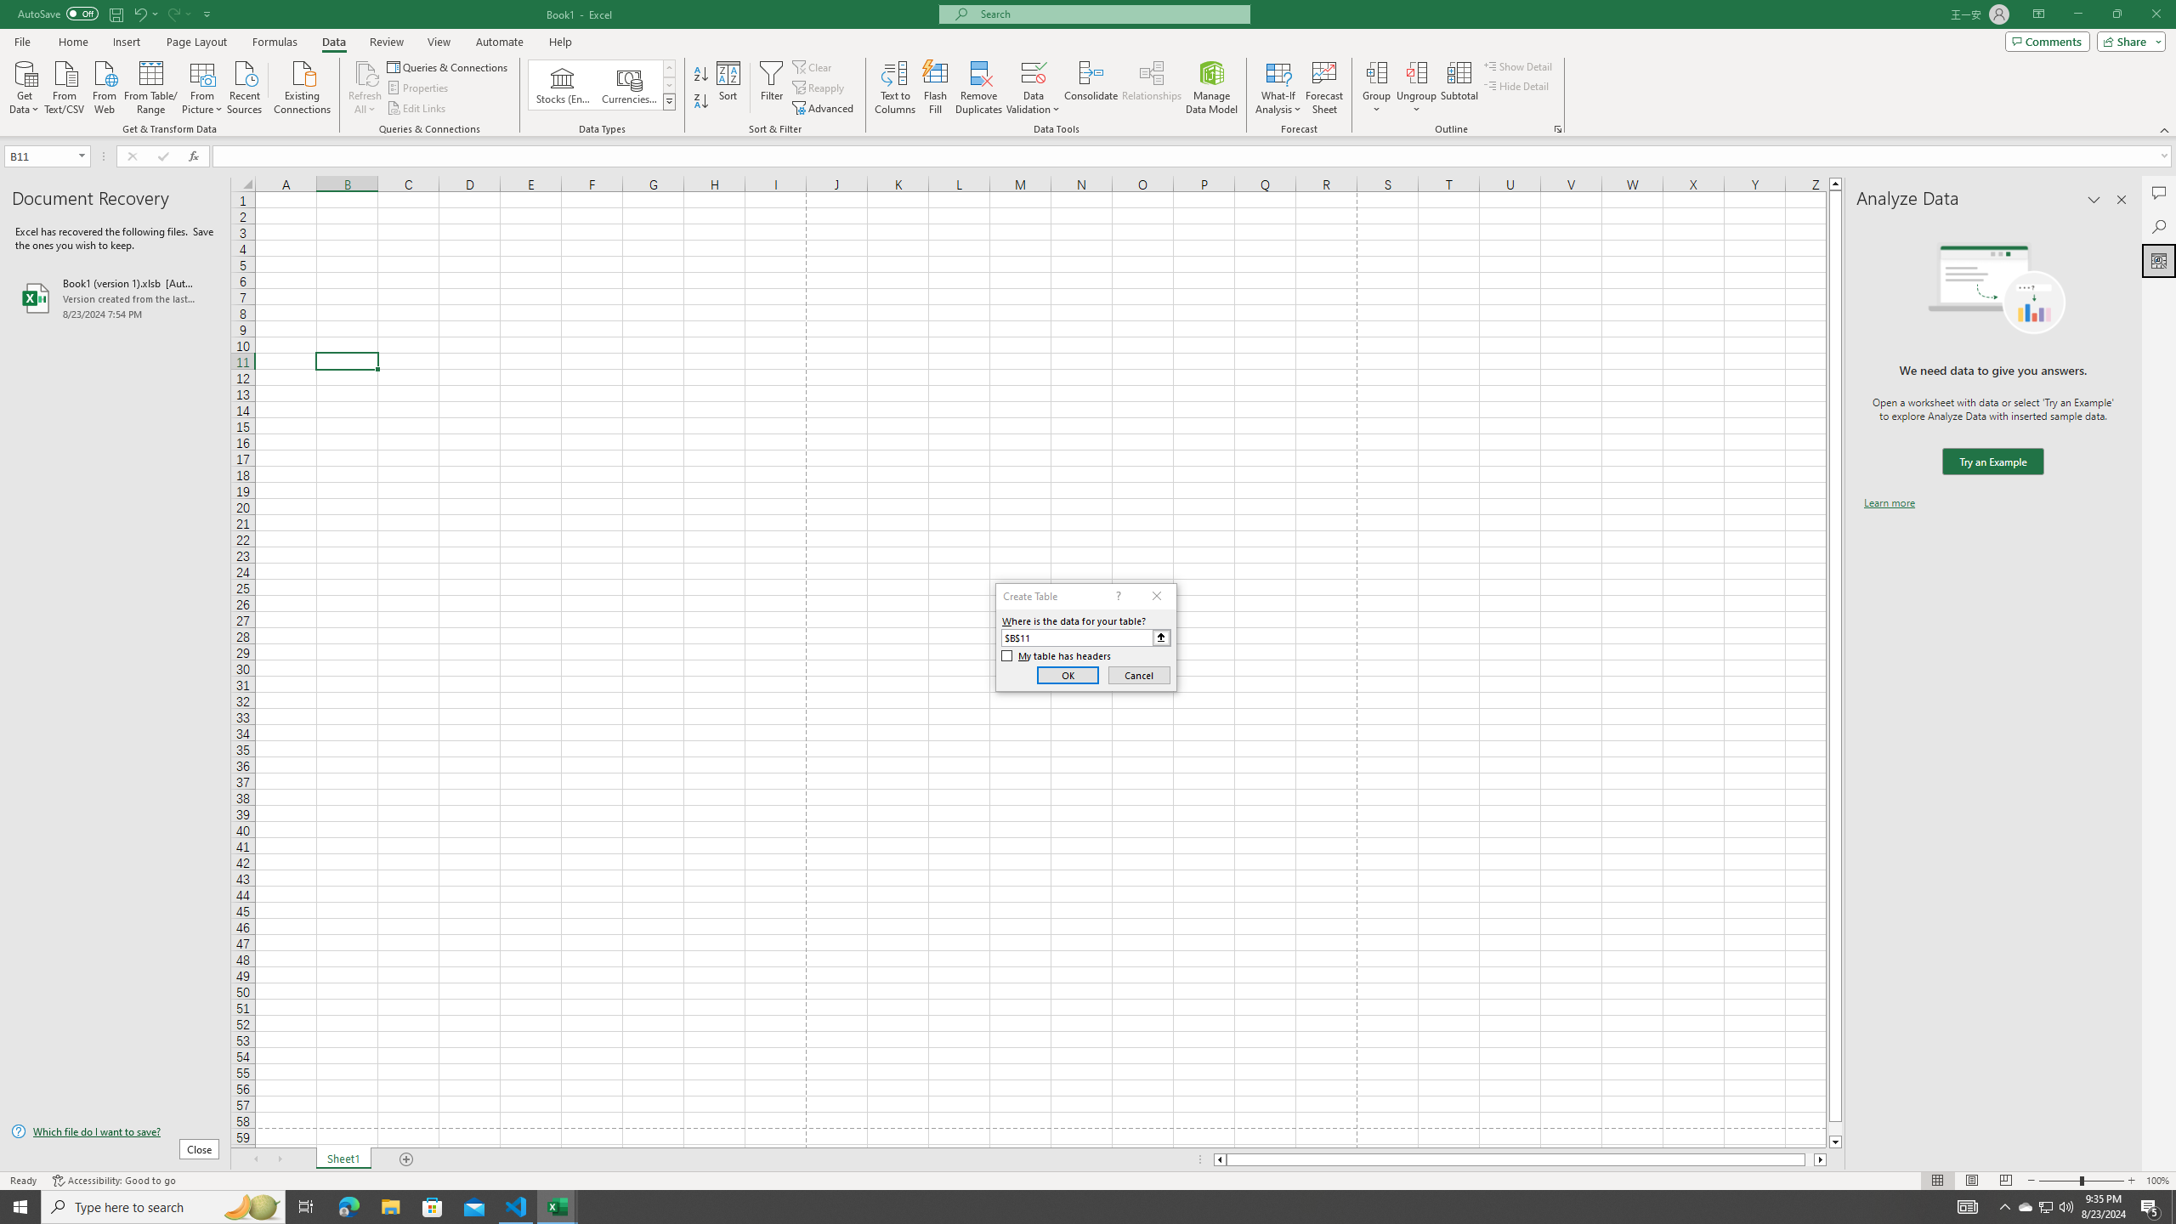 The height and width of the screenshot is (1224, 2176). Describe the element at coordinates (1278, 88) in the screenshot. I see `What-If Analysis` at that location.